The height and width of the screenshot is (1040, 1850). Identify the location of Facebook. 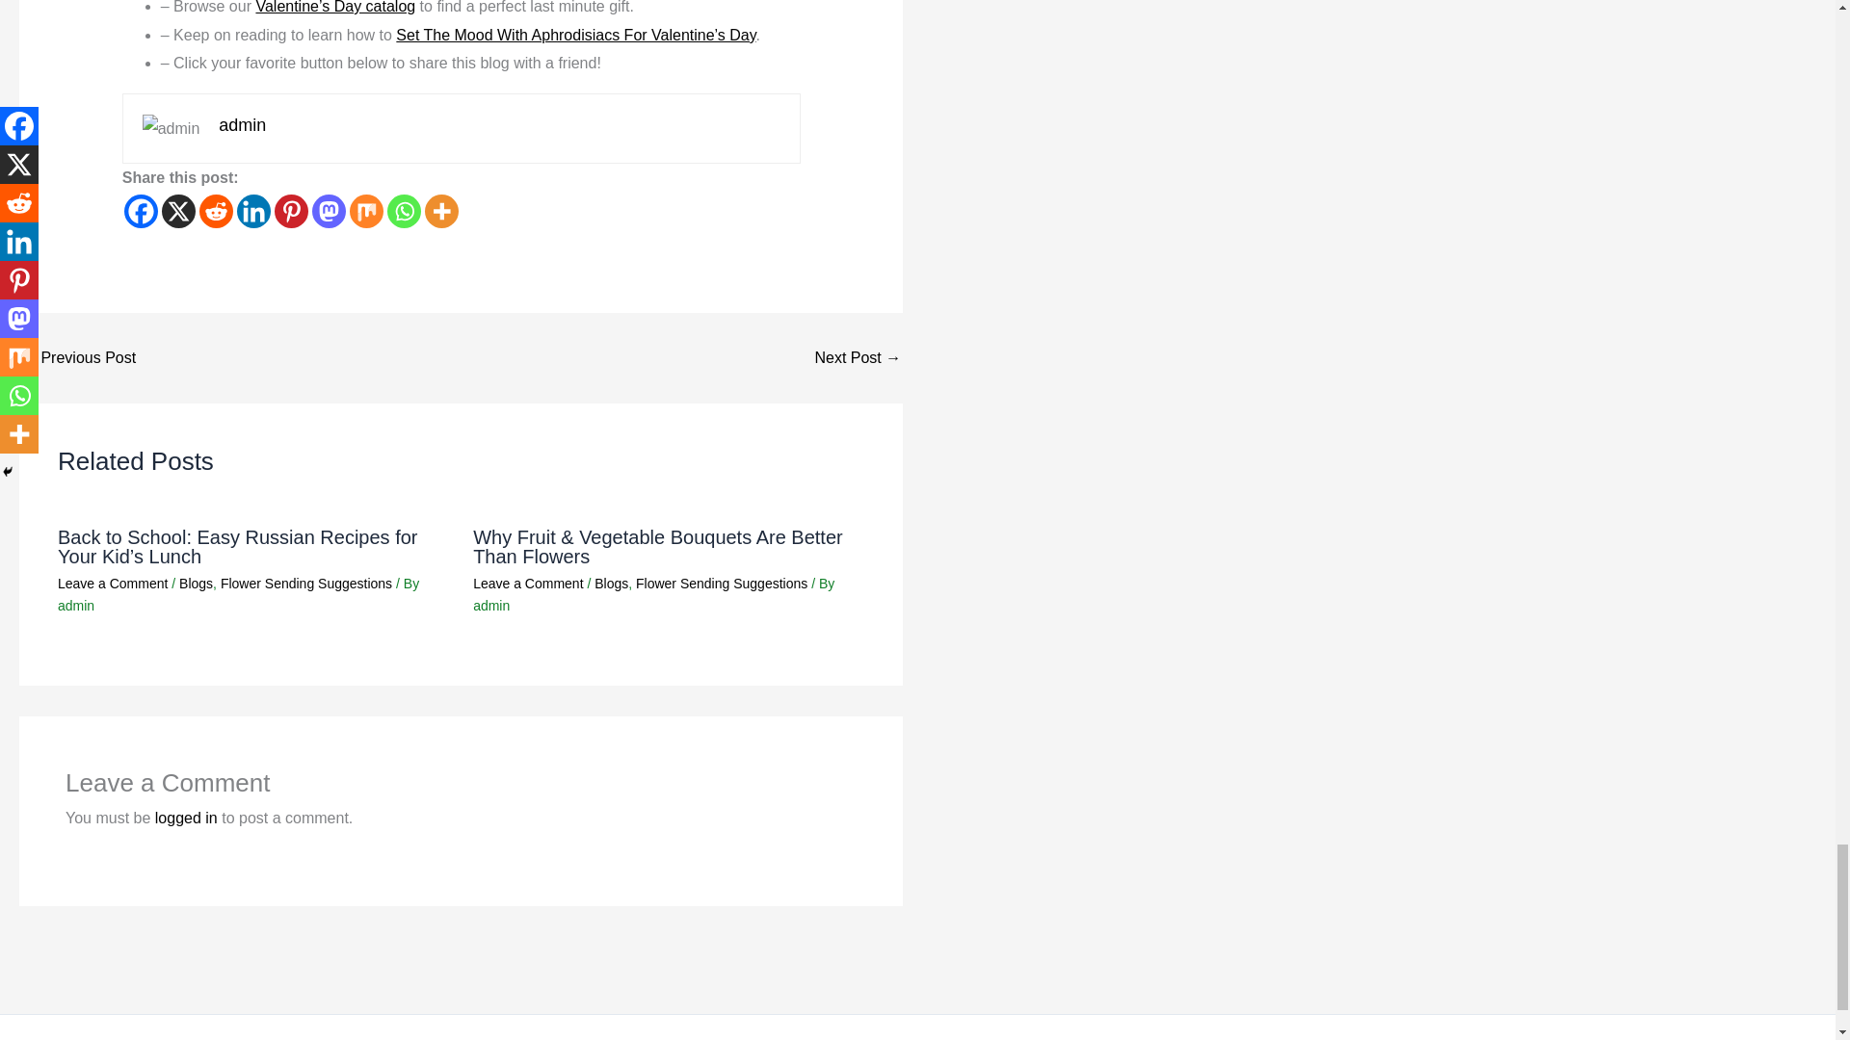
(141, 210).